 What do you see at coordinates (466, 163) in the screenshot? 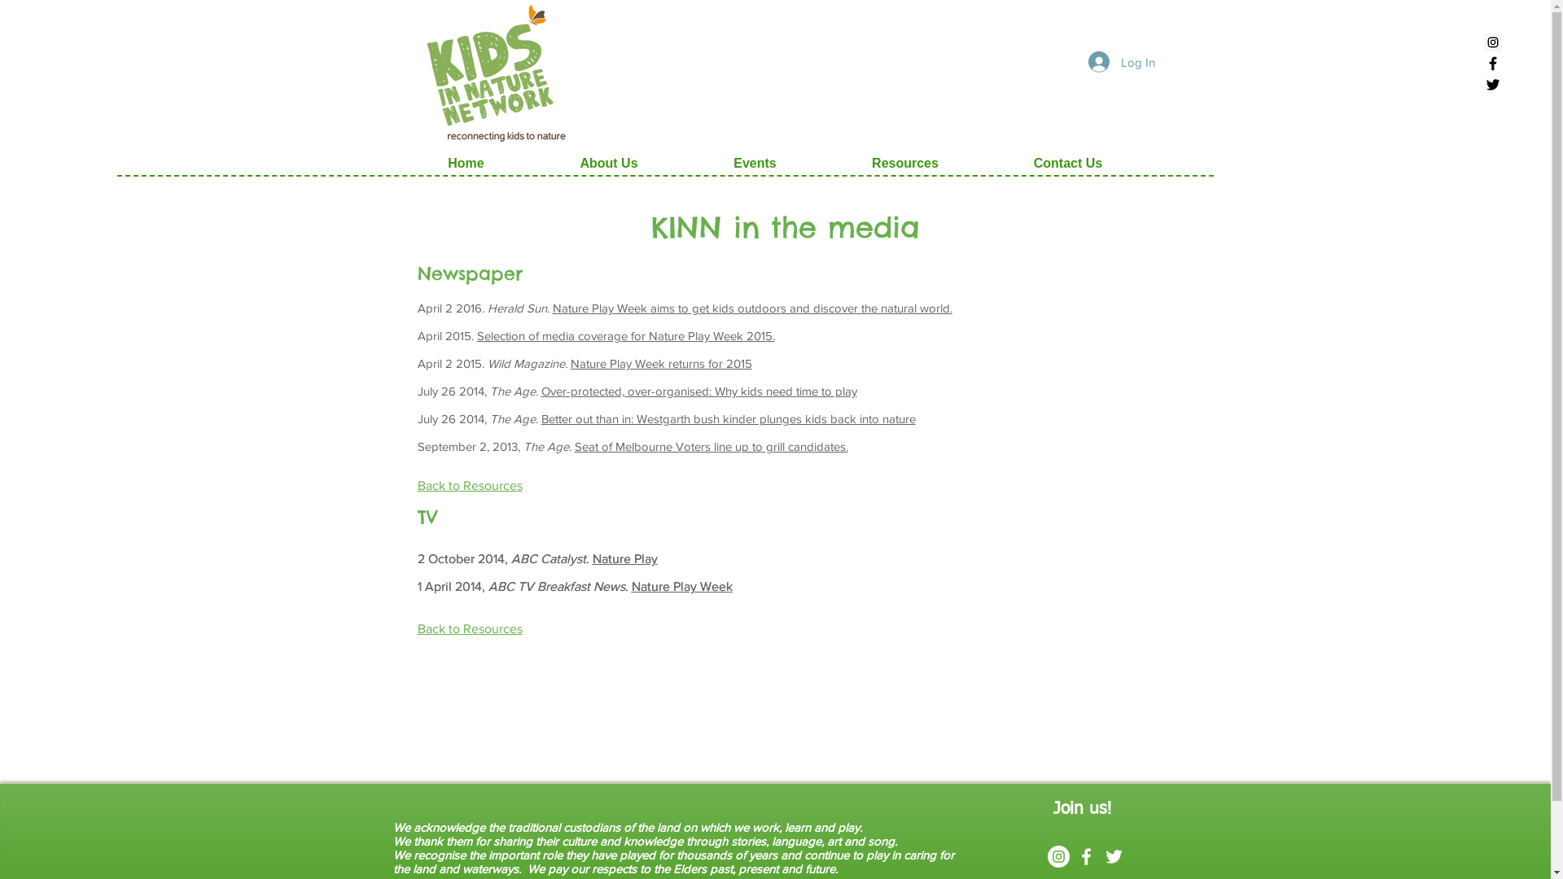
I see `Home` at bounding box center [466, 163].